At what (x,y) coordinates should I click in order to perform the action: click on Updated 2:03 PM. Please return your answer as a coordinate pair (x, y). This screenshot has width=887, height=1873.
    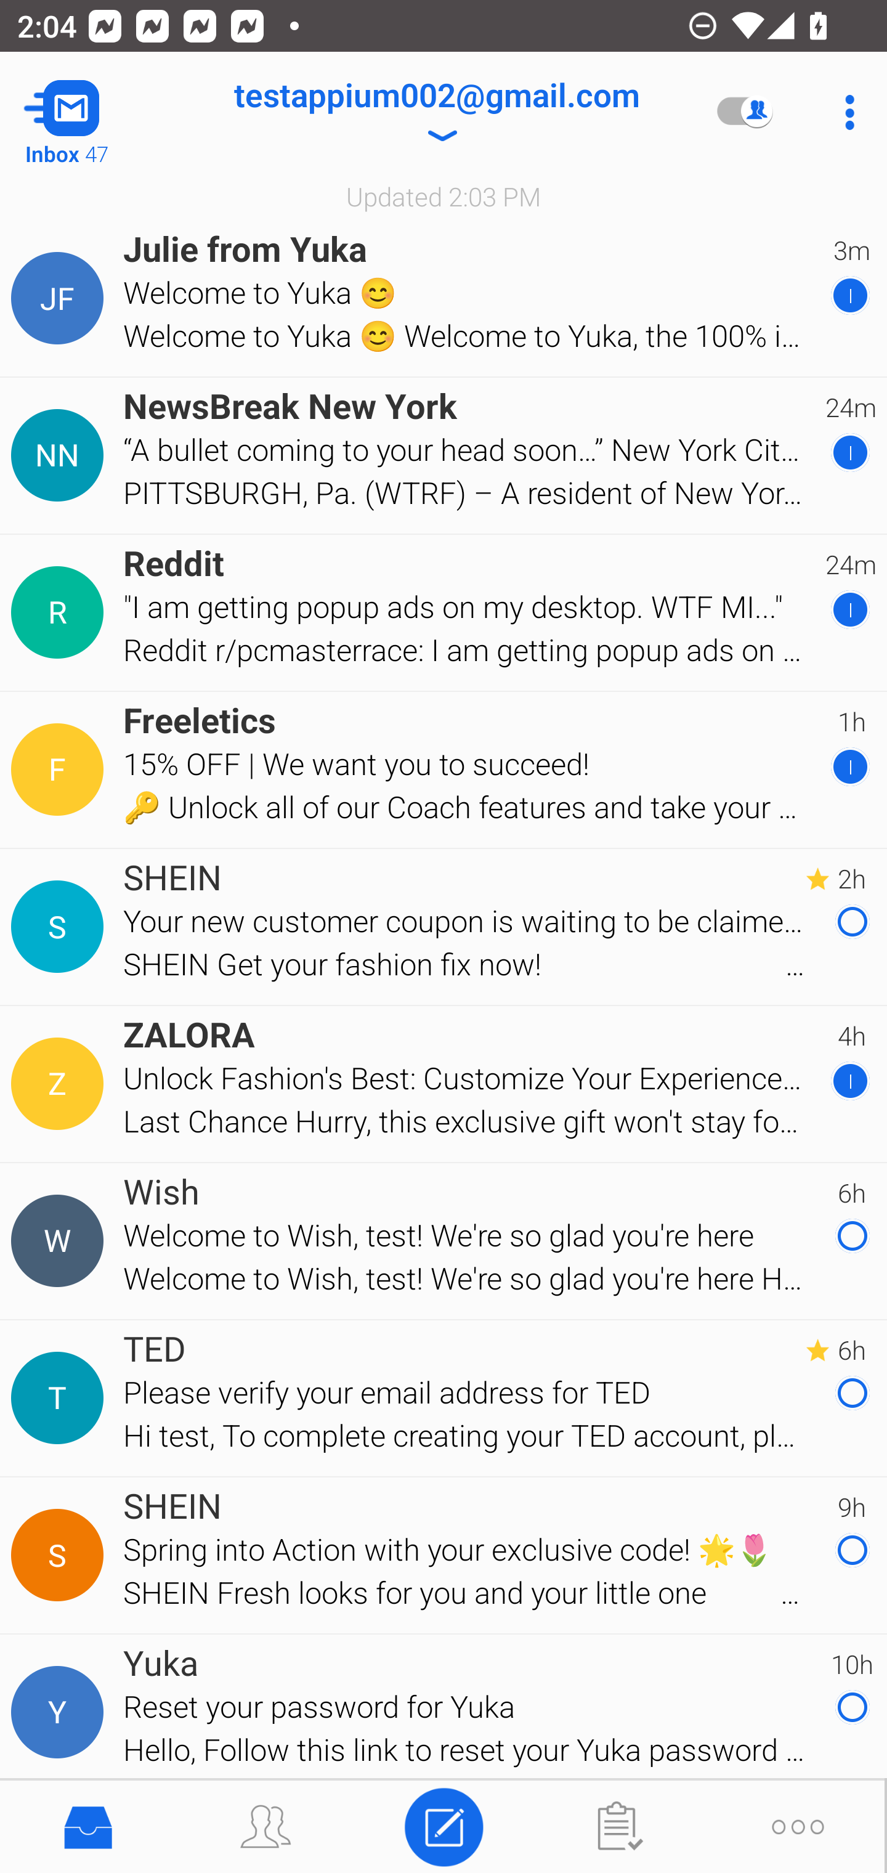
    Looking at the image, I should click on (443, 196).